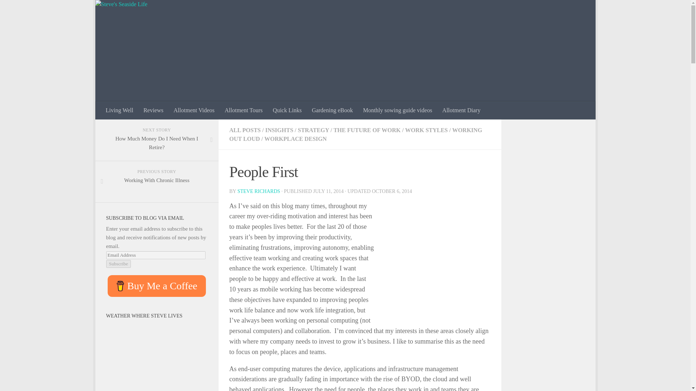  Describe the element at coordinates (244, 110) in the screenshot. I see `Allotment Tours` at that location.